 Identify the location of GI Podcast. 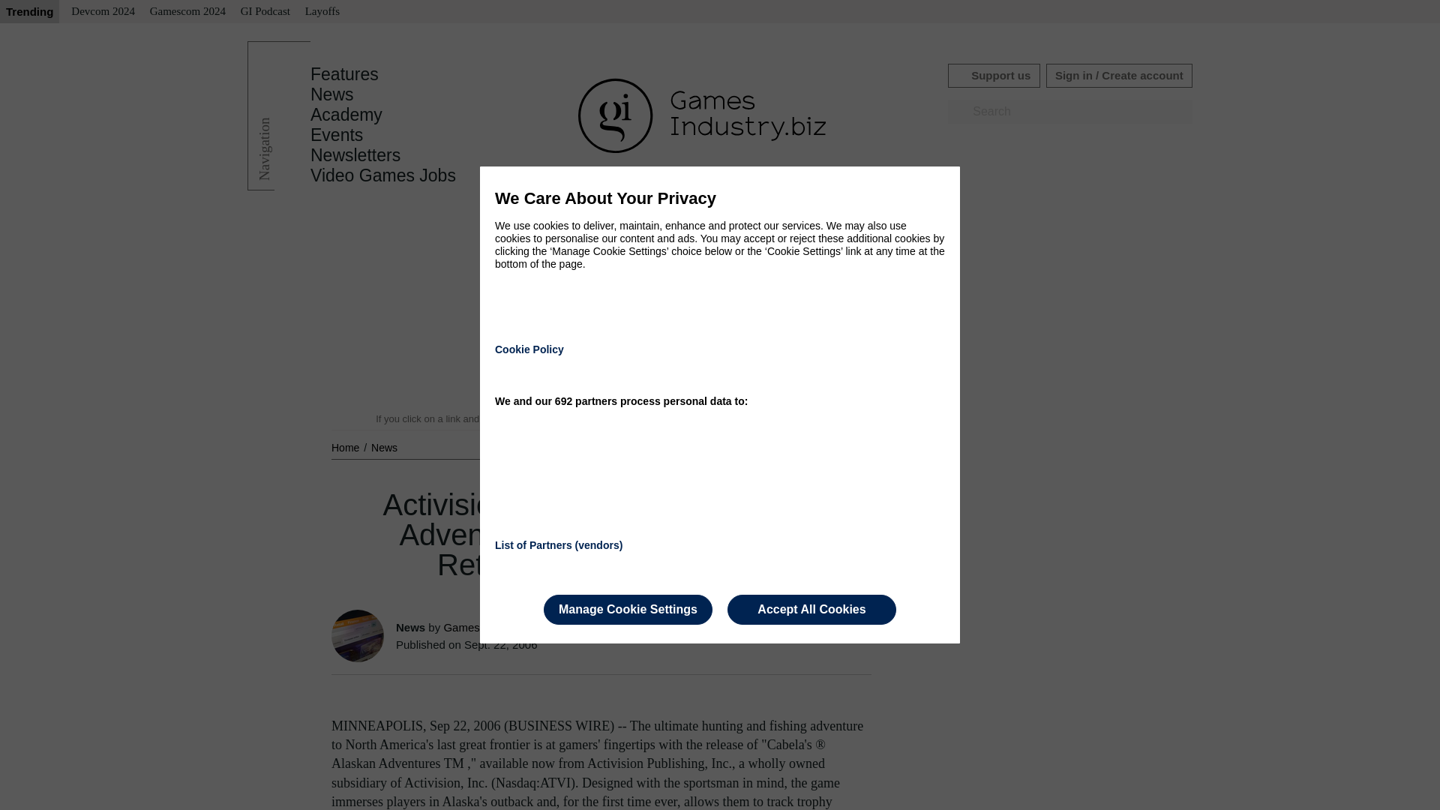
(265, 12).